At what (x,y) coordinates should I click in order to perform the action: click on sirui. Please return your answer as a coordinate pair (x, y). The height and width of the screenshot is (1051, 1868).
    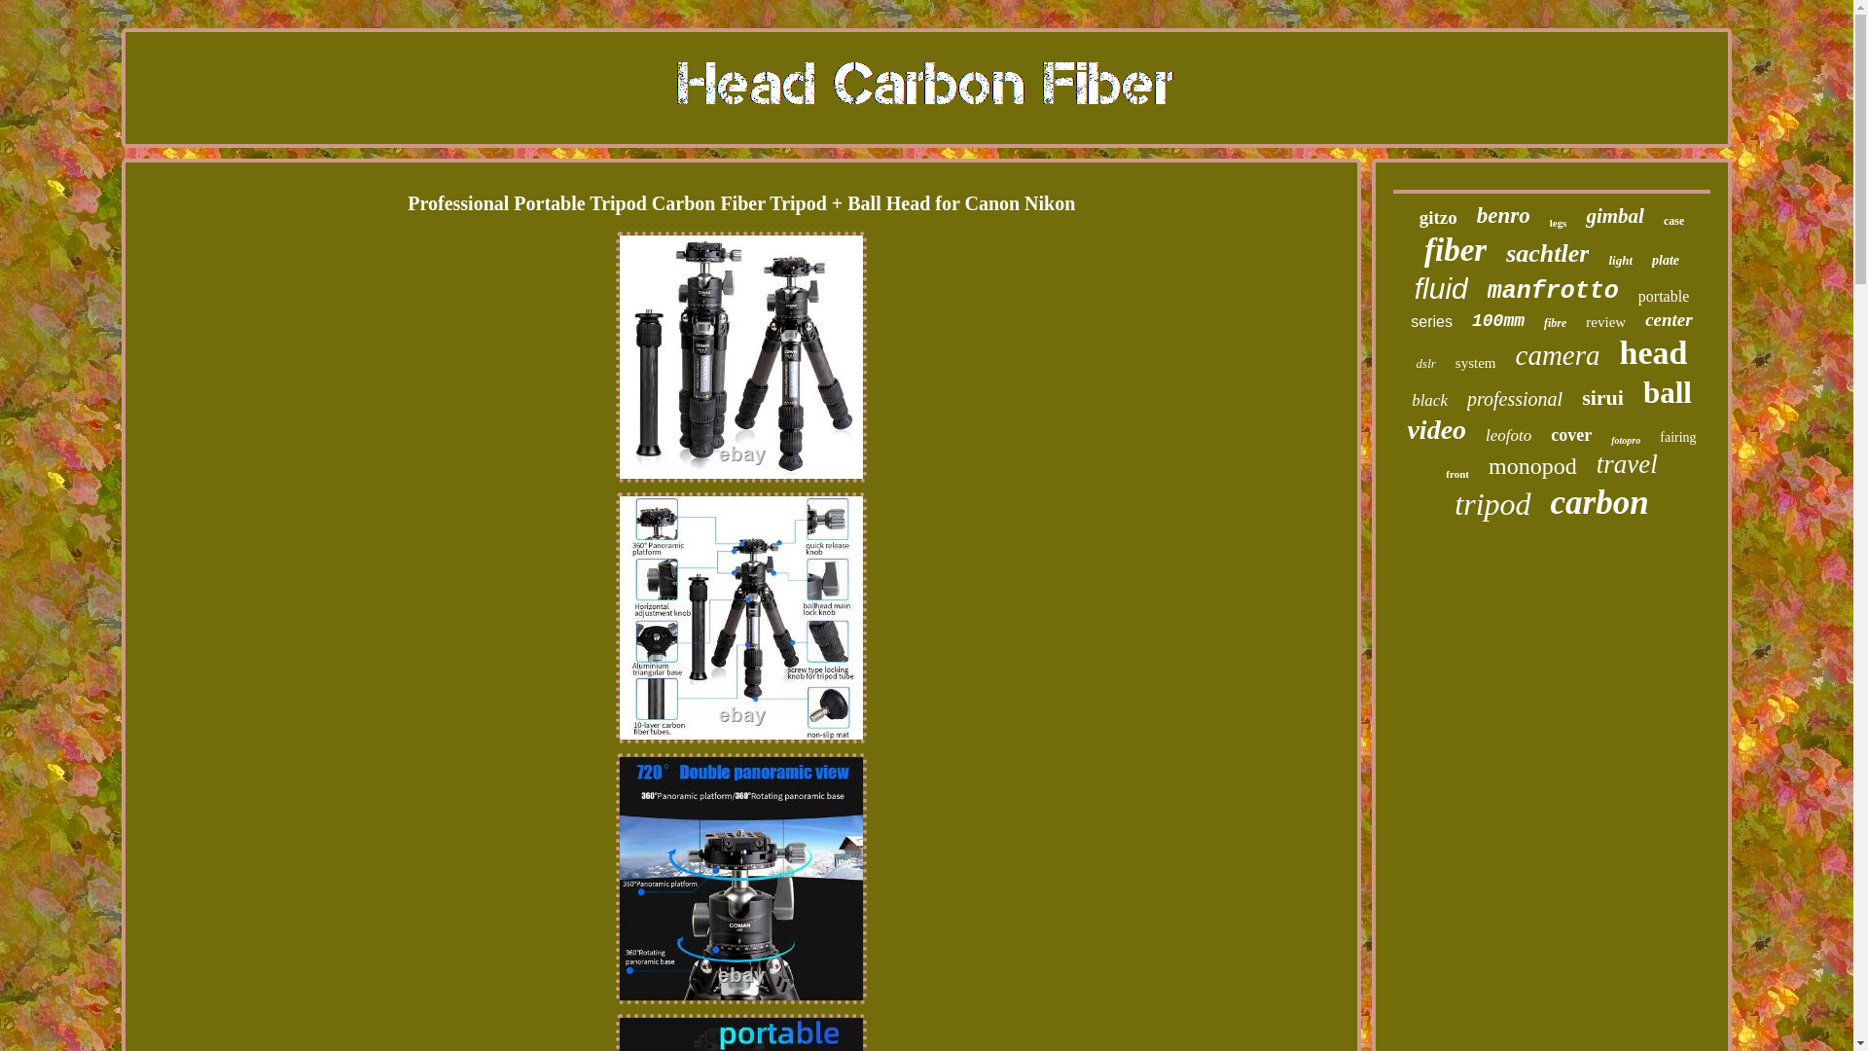
    Looking at the image, I should click on (1602, 398).